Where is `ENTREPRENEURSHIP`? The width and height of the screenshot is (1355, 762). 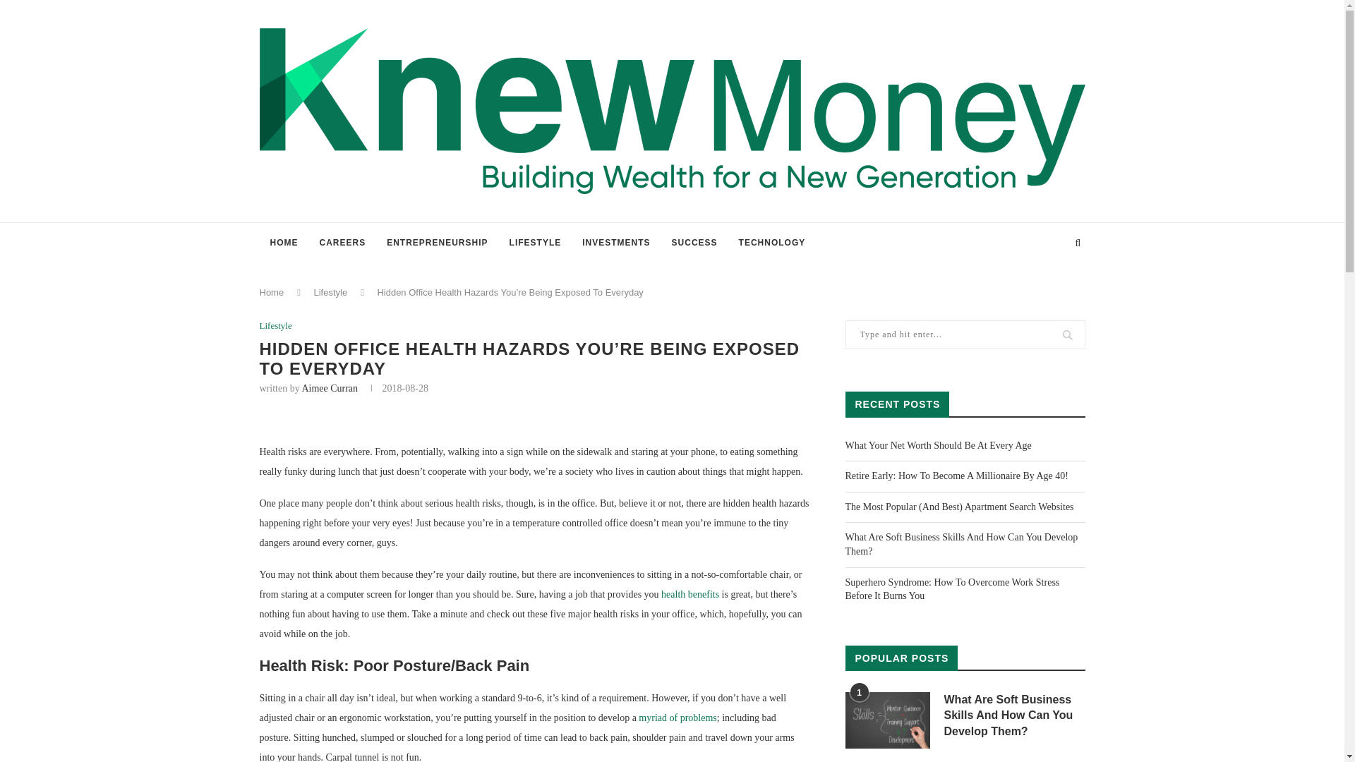
ENTREPRENEURSHIP is located at coordinates (438, 243).